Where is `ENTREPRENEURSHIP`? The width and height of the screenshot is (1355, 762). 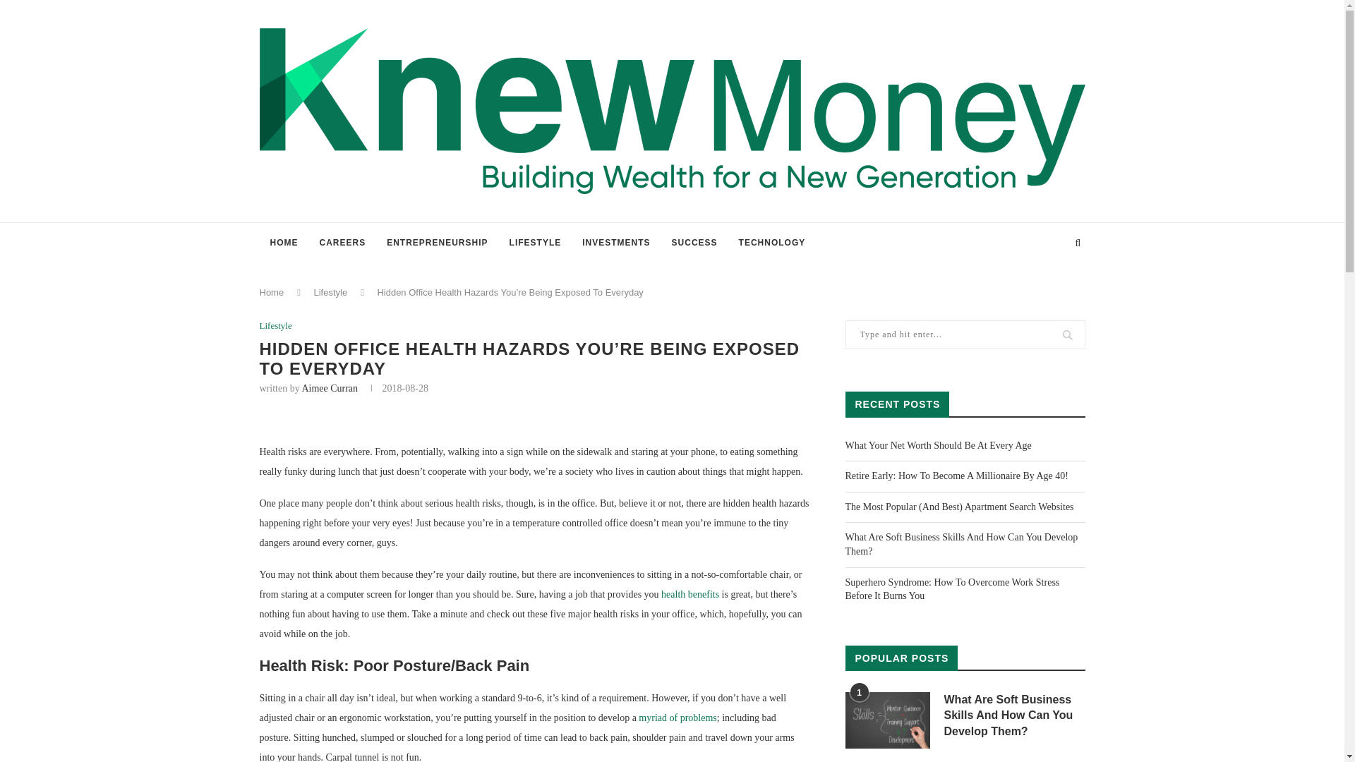
ENTREPRENEURSHIP is located at coordinates (438, 243).